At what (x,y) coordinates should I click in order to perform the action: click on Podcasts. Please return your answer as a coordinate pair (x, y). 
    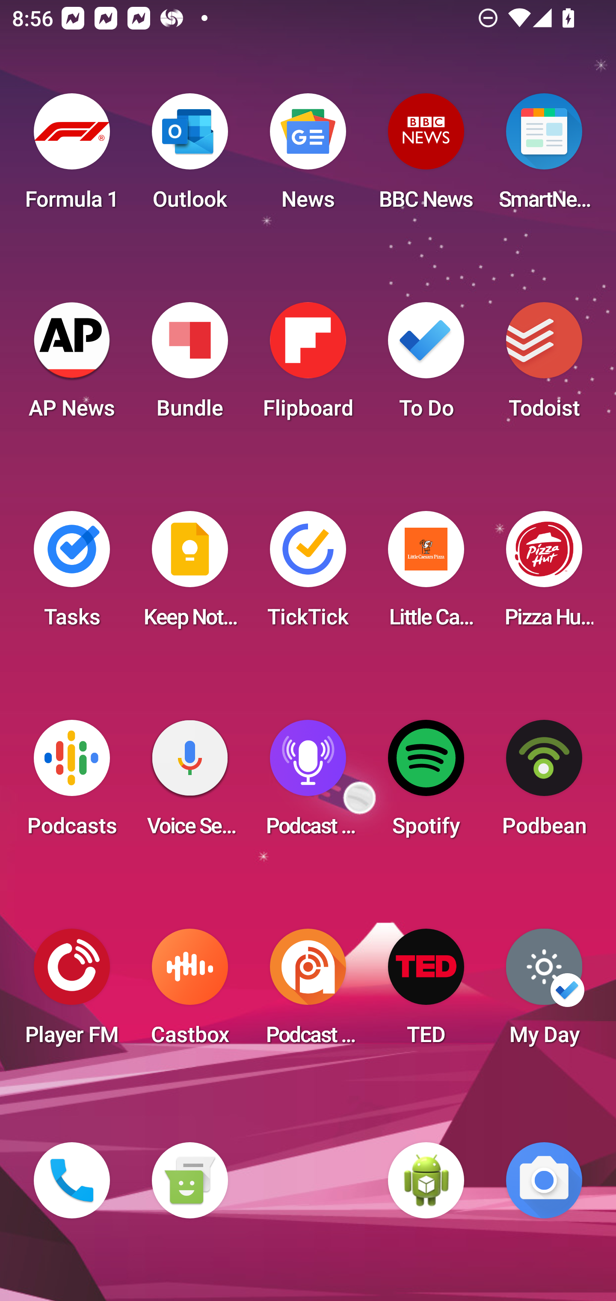
    Looking at the image, I should click on (72, 783).